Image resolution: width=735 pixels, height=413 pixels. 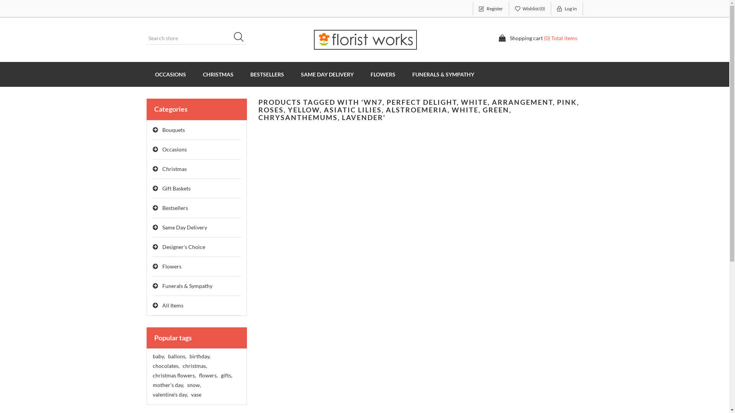 I want to click on baby,, so click(x=158, y=356).